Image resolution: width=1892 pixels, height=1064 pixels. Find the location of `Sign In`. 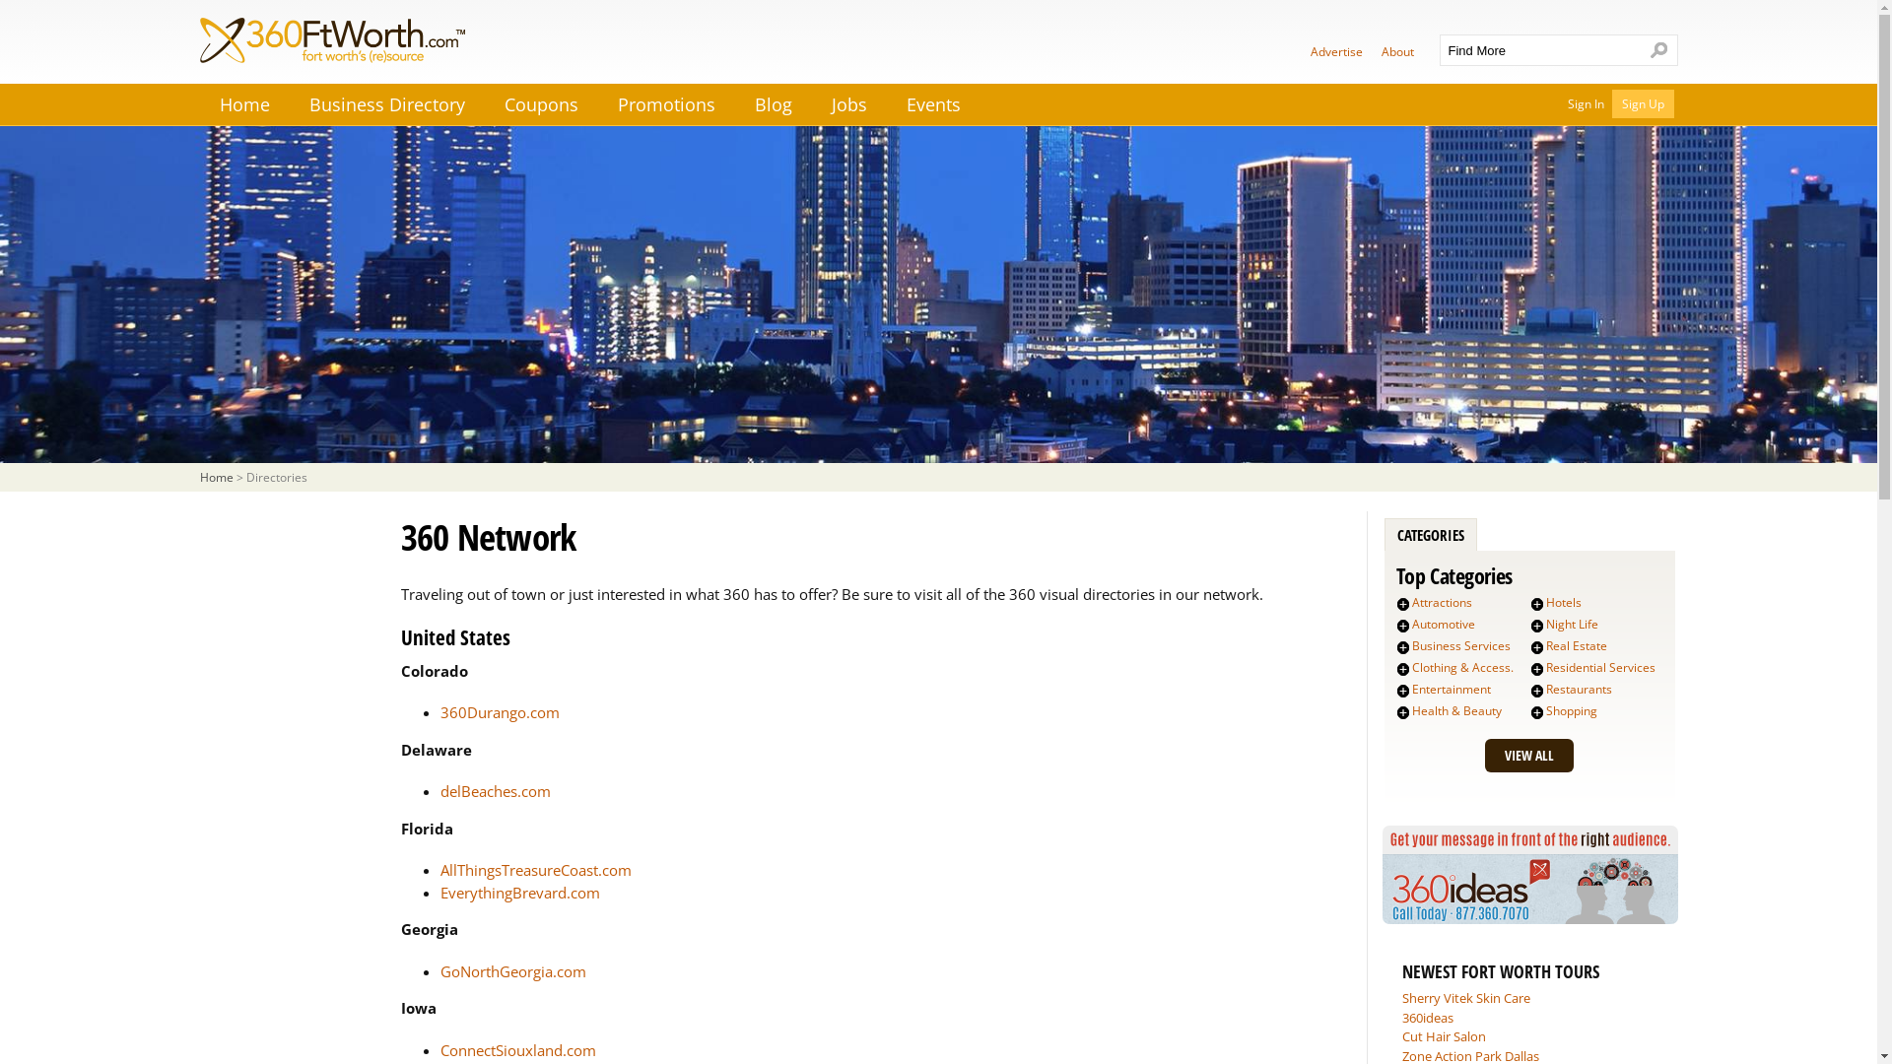

Sign In is located at coordinates (1585, 102).